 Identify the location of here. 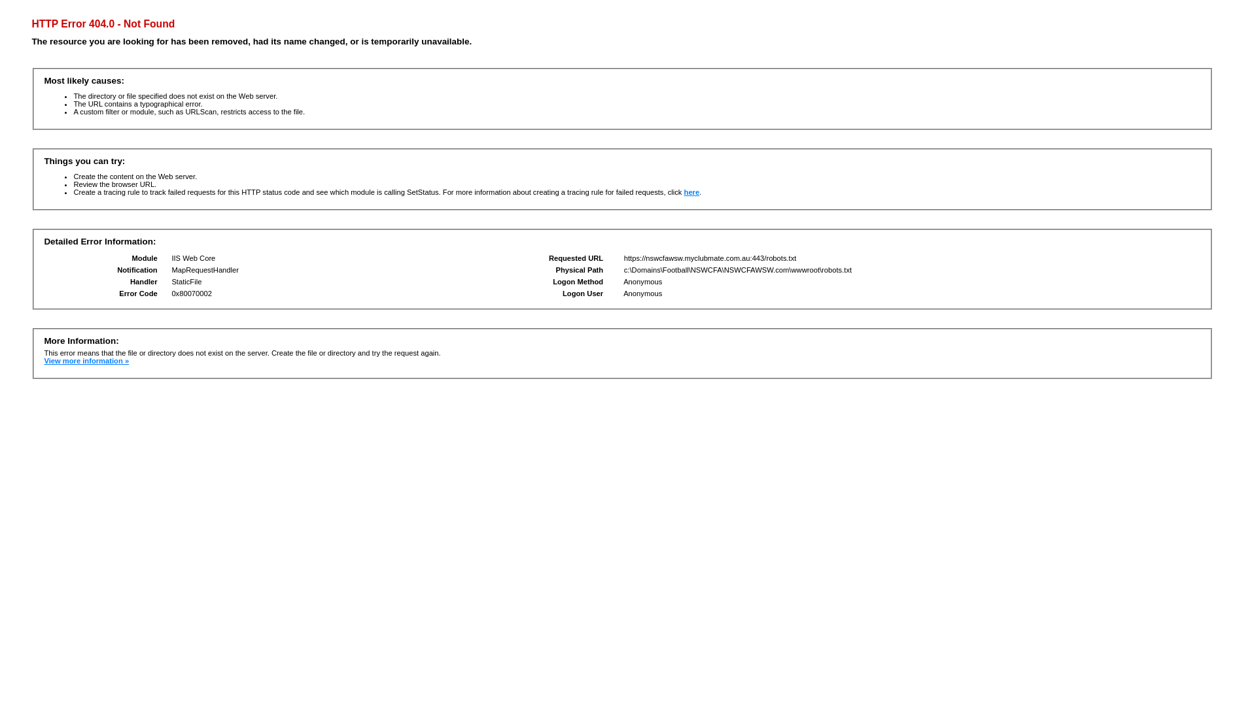
(692, 192).